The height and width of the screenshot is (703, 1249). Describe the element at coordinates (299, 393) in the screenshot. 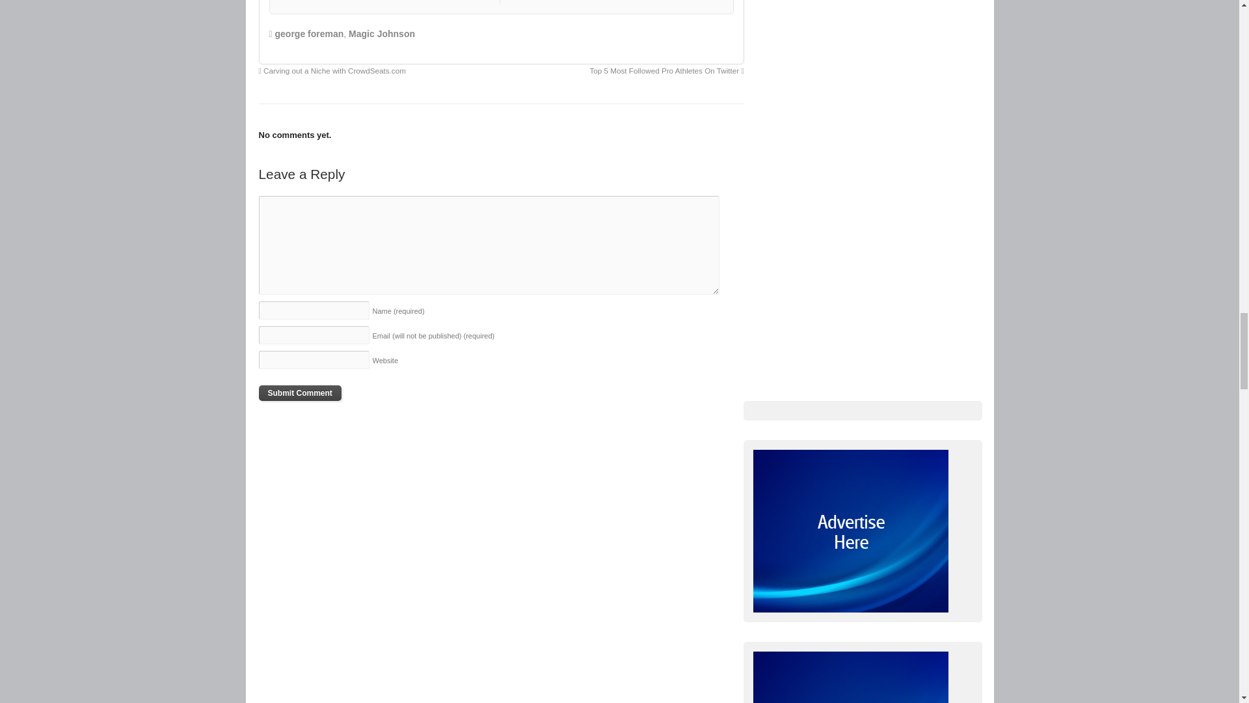

I see `Submit Comment` at that location.